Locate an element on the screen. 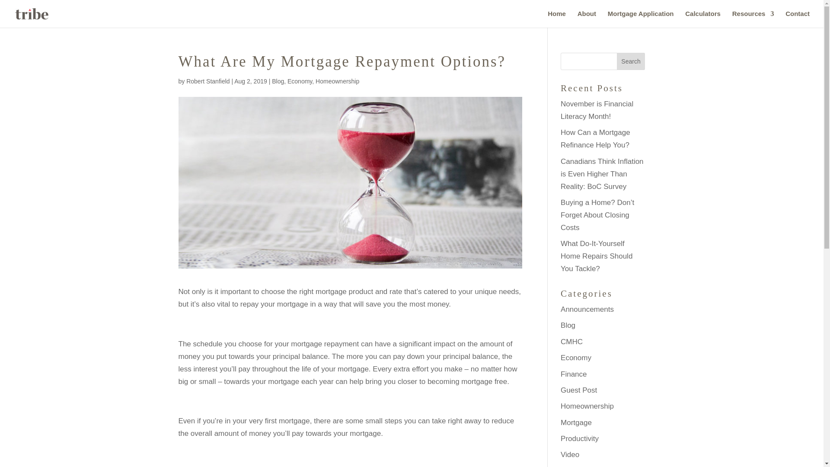 Image resolution: width=830 pixels, height=467 pixels. Blog is located at coordinates (278, 81).